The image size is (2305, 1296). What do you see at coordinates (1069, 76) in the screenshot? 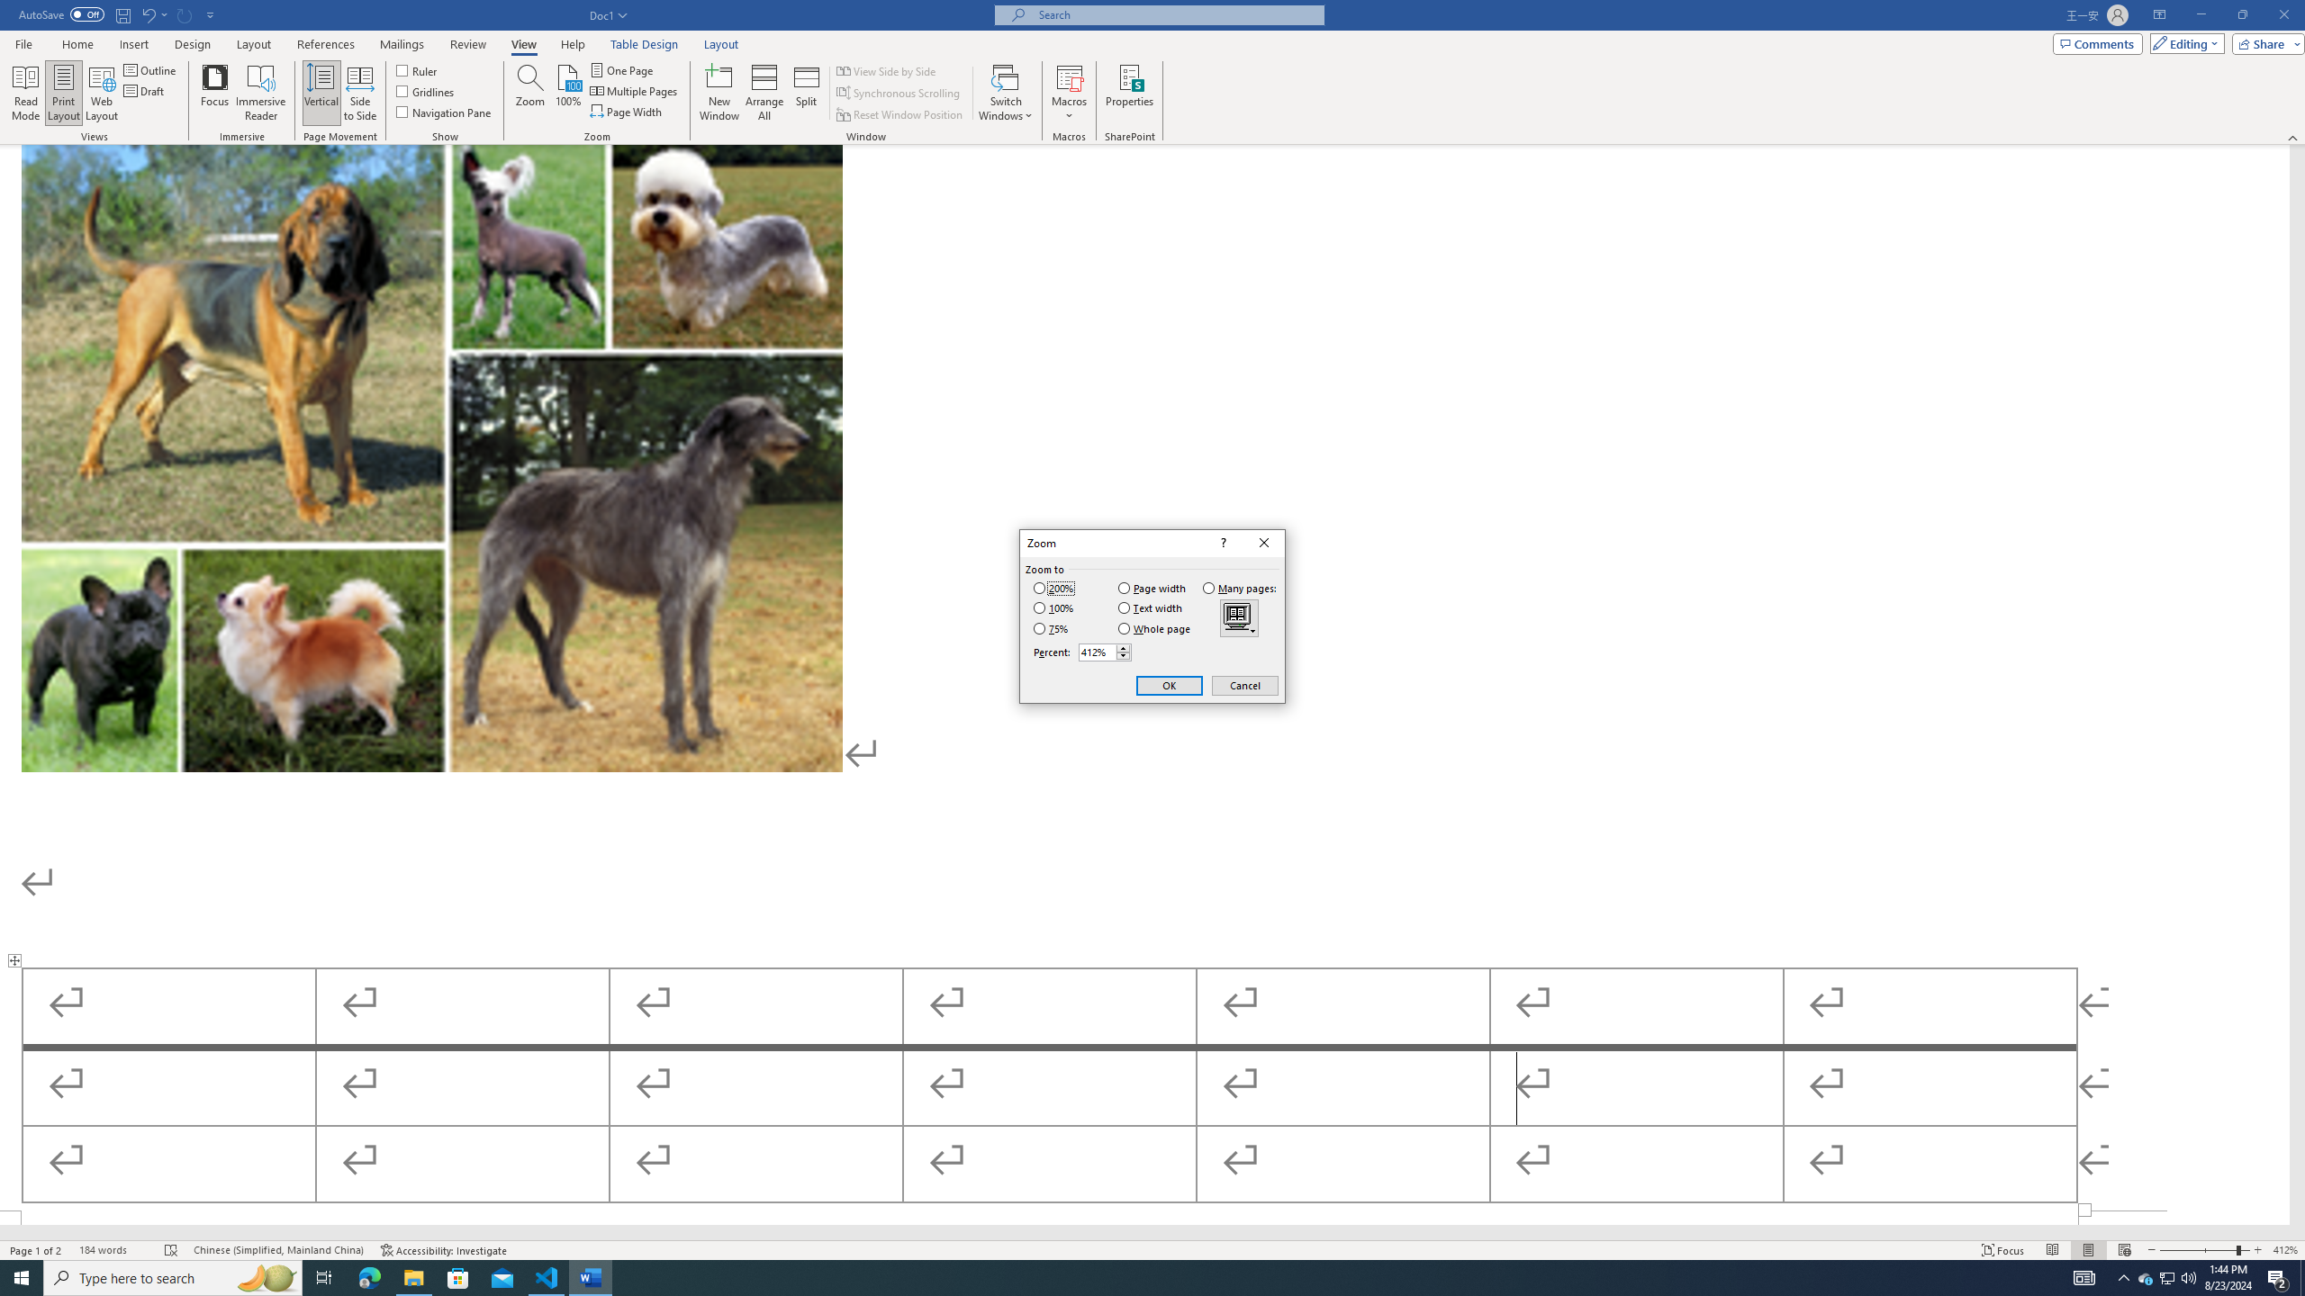
I see `View Macros` at bounding box center [1069, 76].